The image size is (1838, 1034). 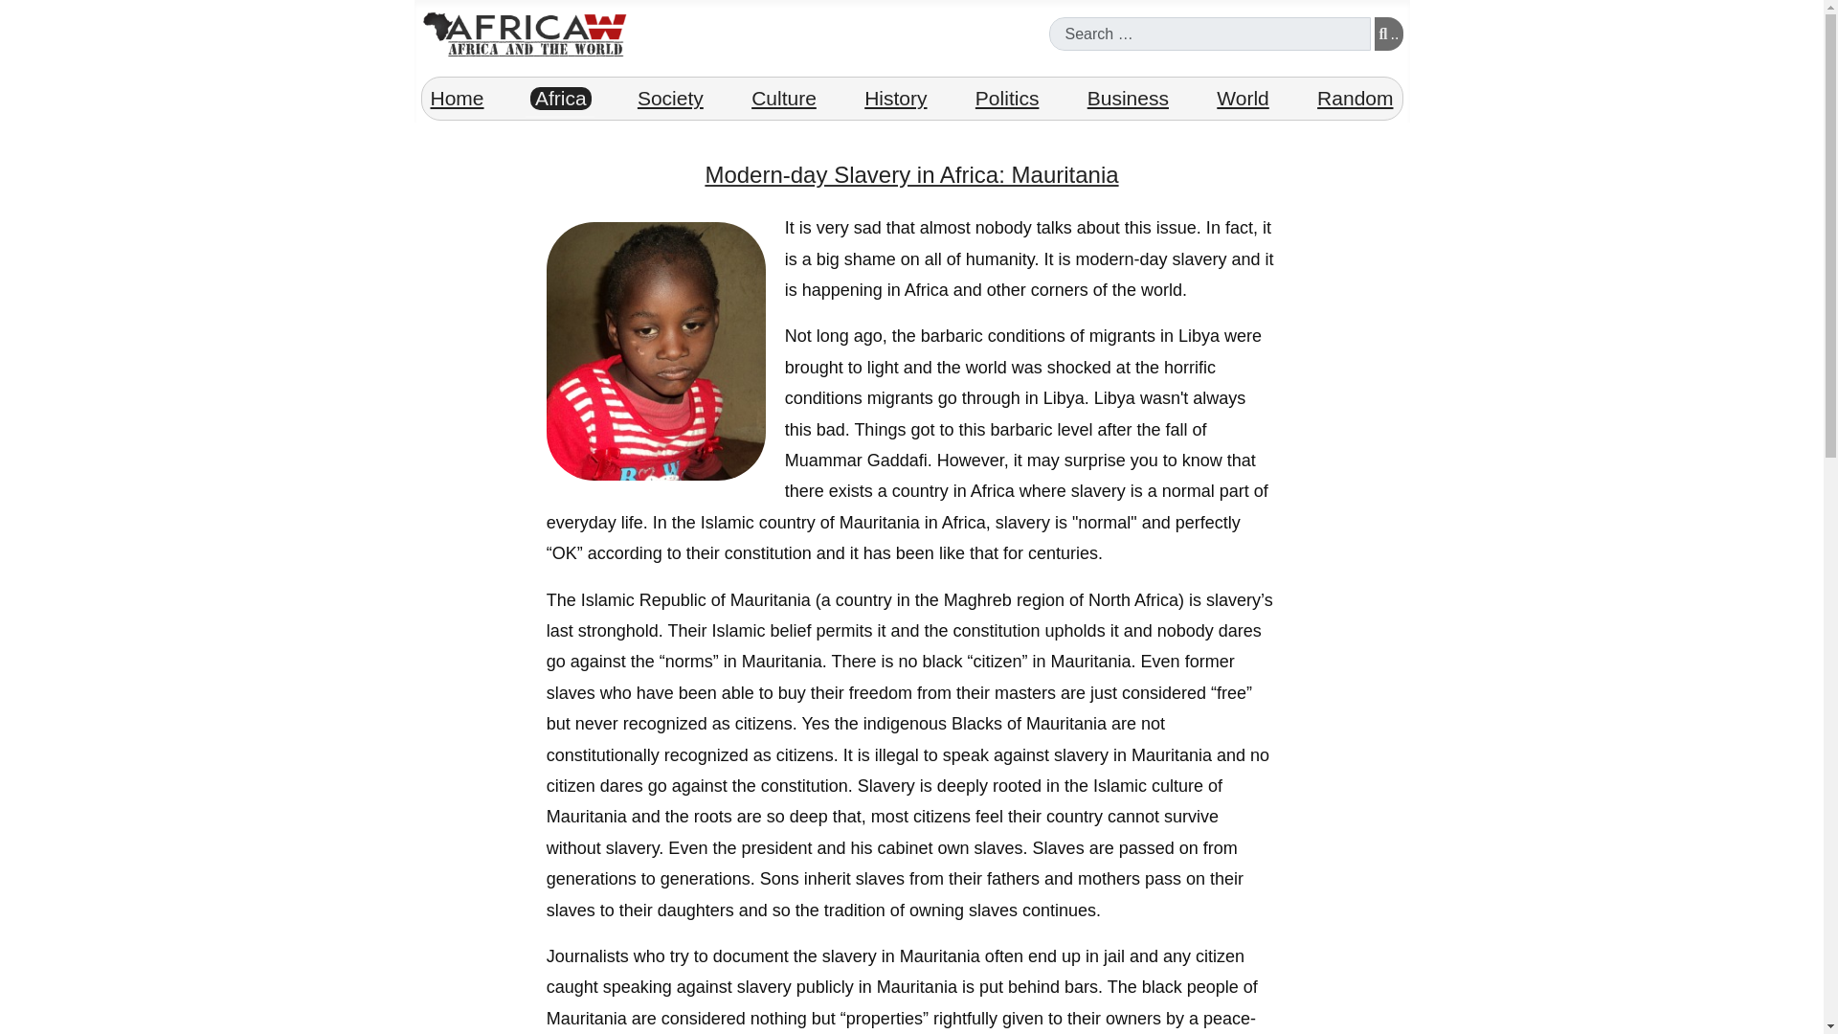 What do you see at coordinates (783, 98) in the screenshot?
I see `Culture` at bounding box center [783, 98].